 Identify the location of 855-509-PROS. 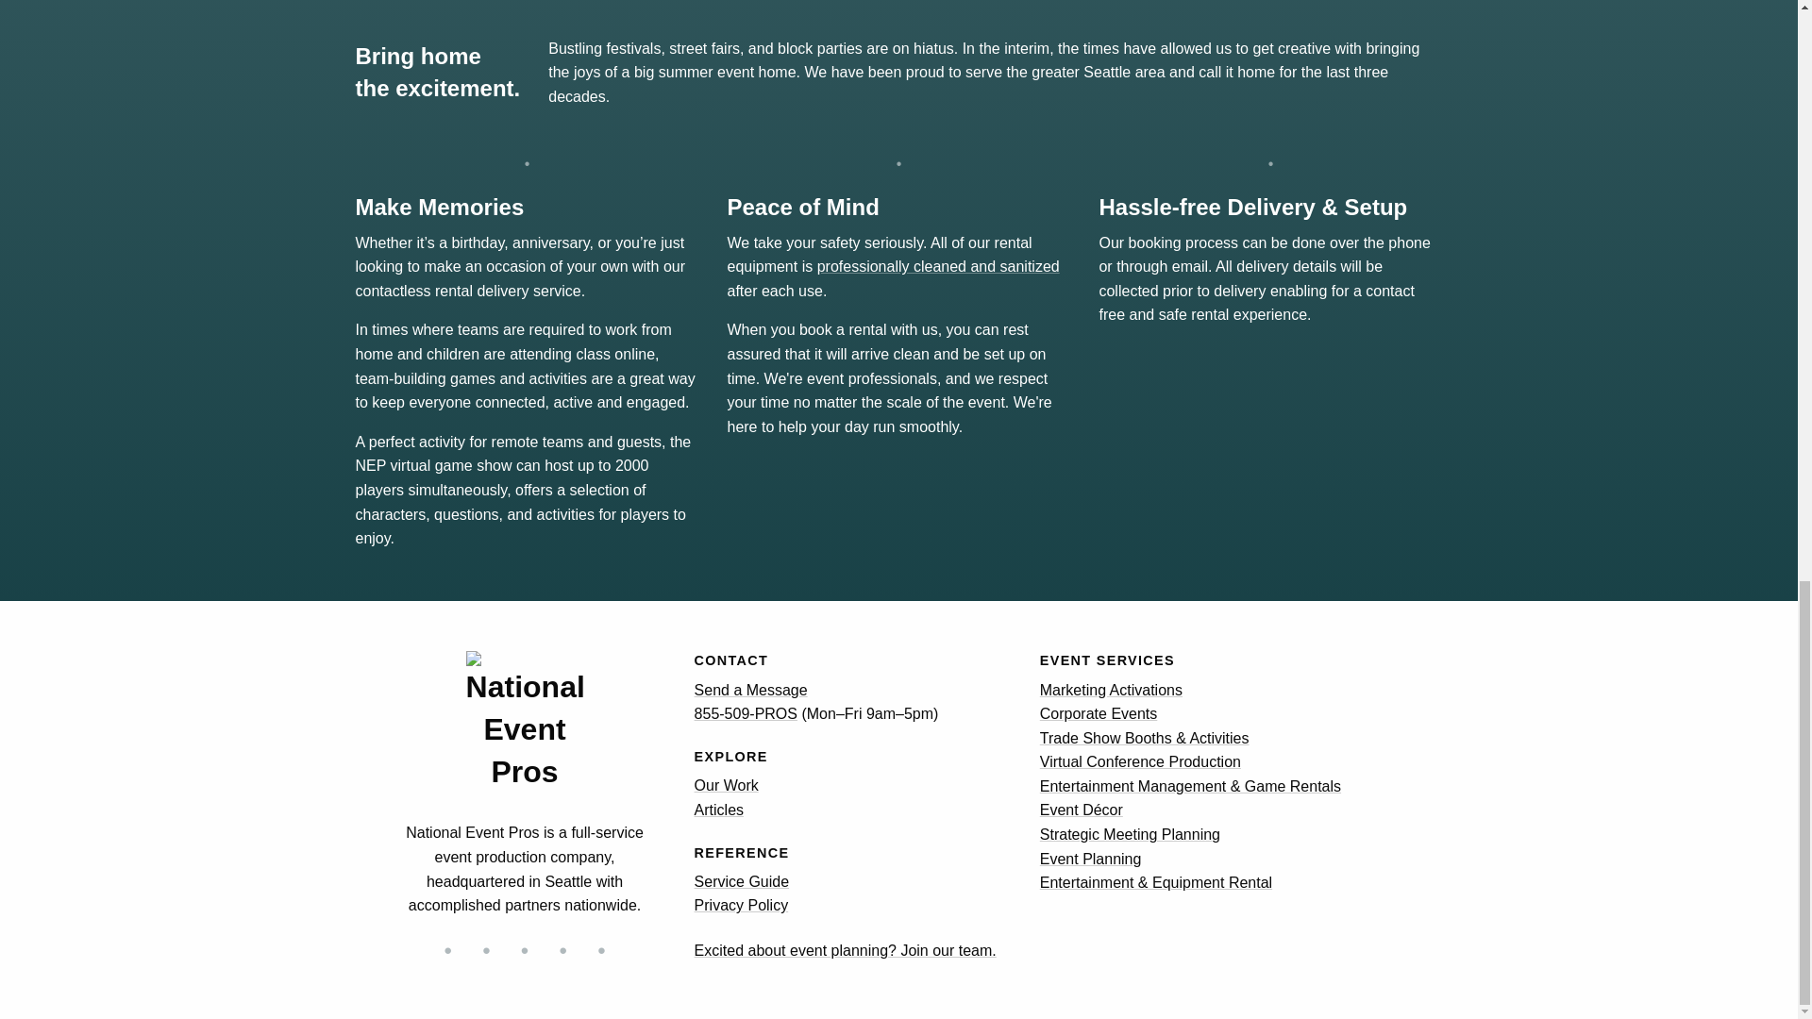
(746, 713).